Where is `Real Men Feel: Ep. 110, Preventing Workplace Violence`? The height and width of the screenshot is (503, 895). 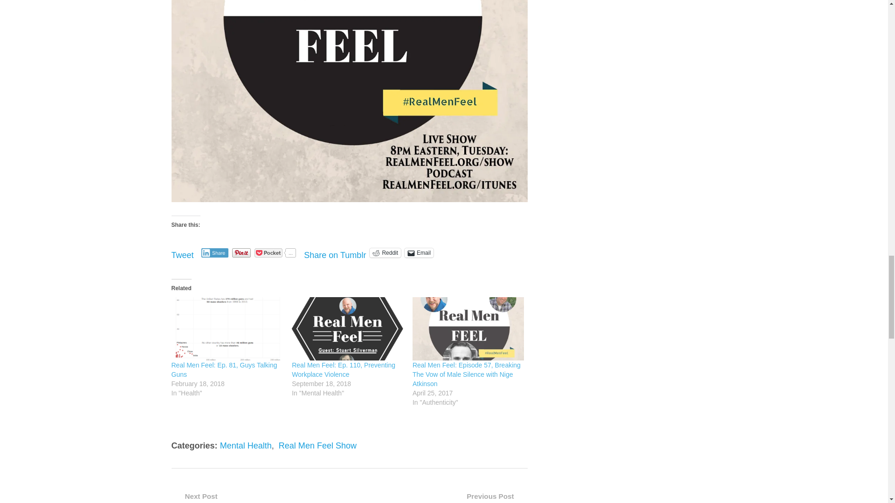
Real Men Feel: Ep. 110, Preventing Workplace Violence is located at coordinates (343, 370).